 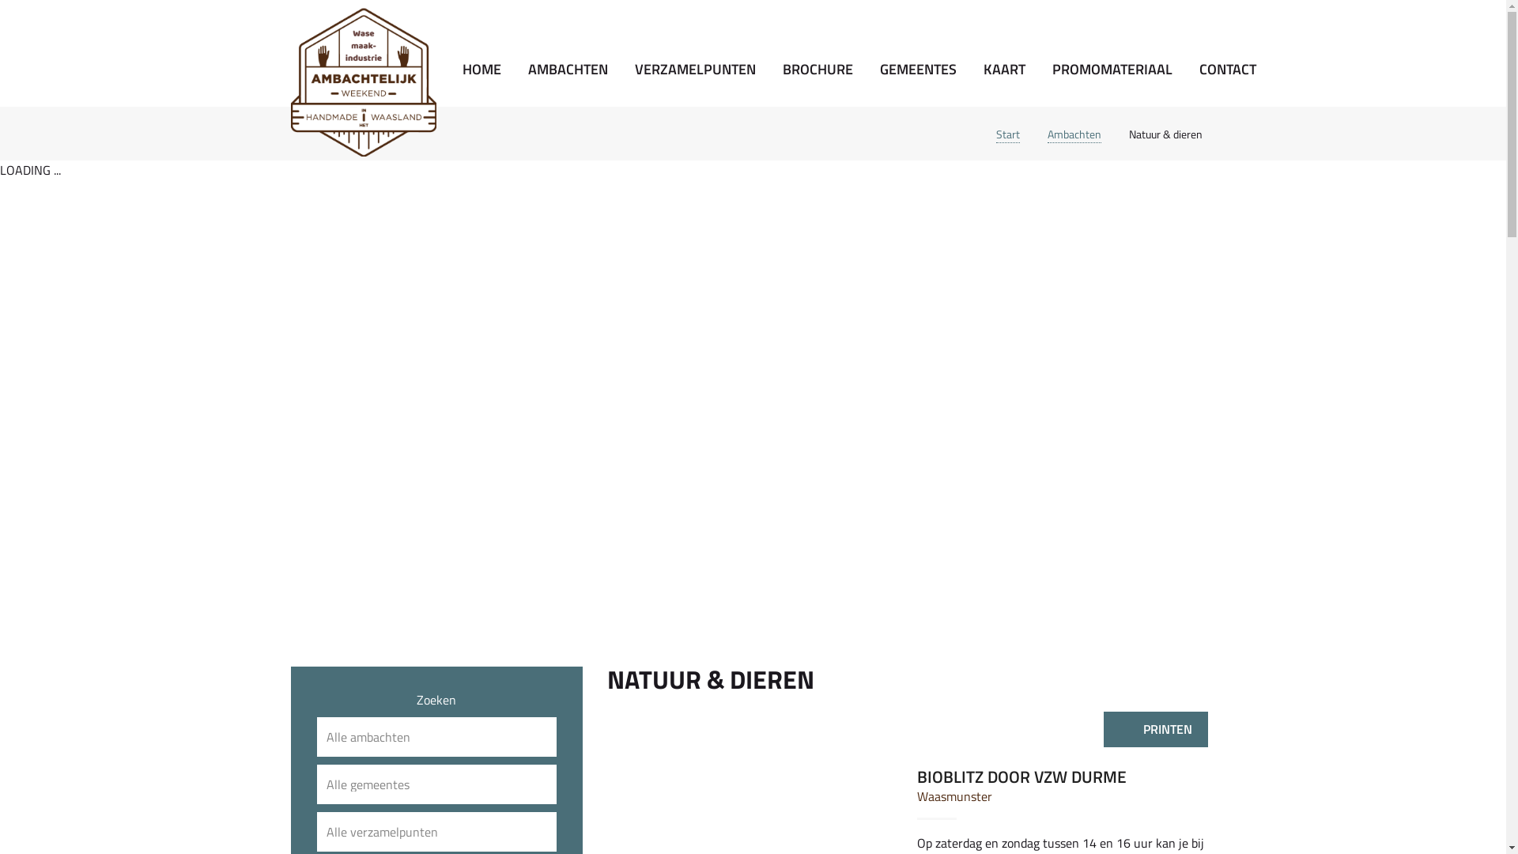 What do you see at coordinates (696, 70) in the screenshot?
I see `VERZAMELPUNTEN` at bounding box center [696, 70].